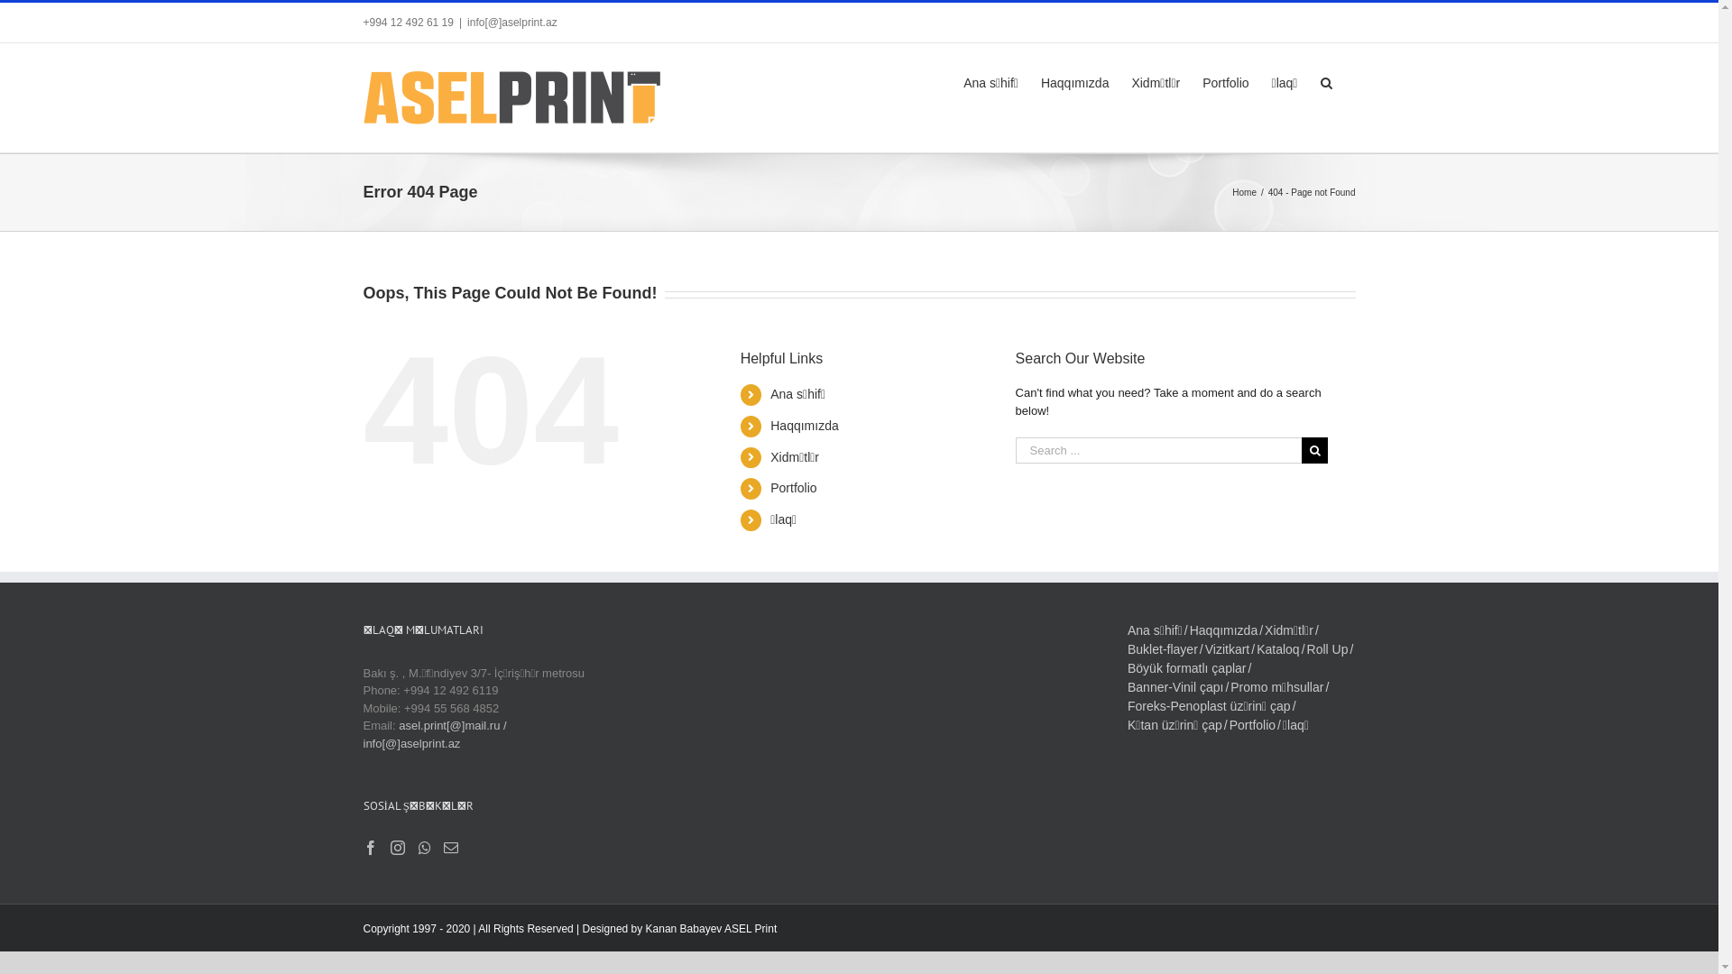 The width and height of the screenshot is (1732, 974). Describe the element at coordinates (1225, 81) in the screenshot. I see `Portfolio` at that location.